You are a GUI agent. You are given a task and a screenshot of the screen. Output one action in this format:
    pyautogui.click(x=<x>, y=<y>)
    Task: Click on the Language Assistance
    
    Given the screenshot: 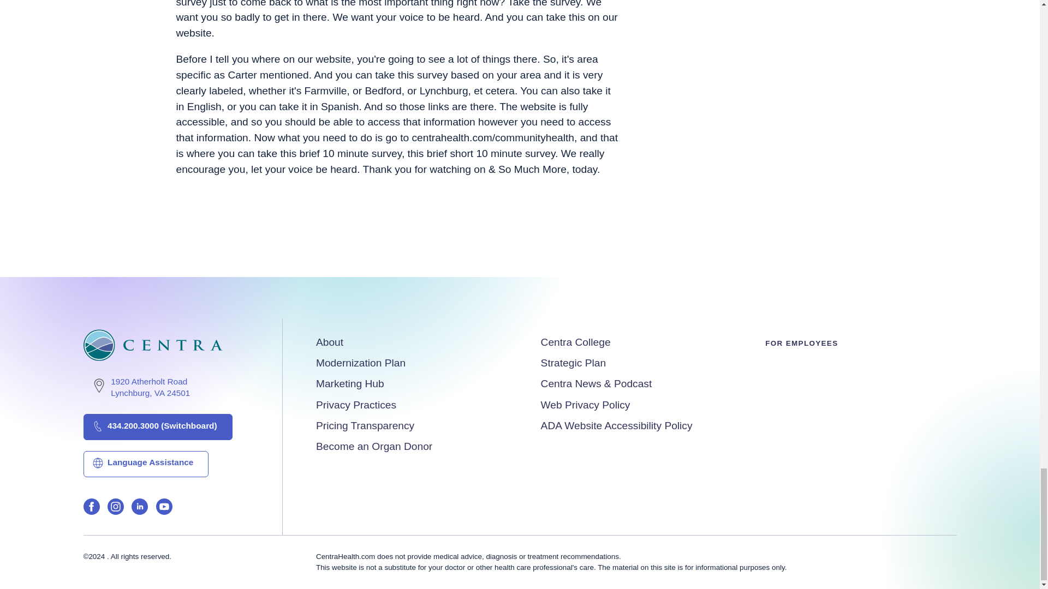 What is the action you would take?
    pyautogui.click(x=145, y=464)
    